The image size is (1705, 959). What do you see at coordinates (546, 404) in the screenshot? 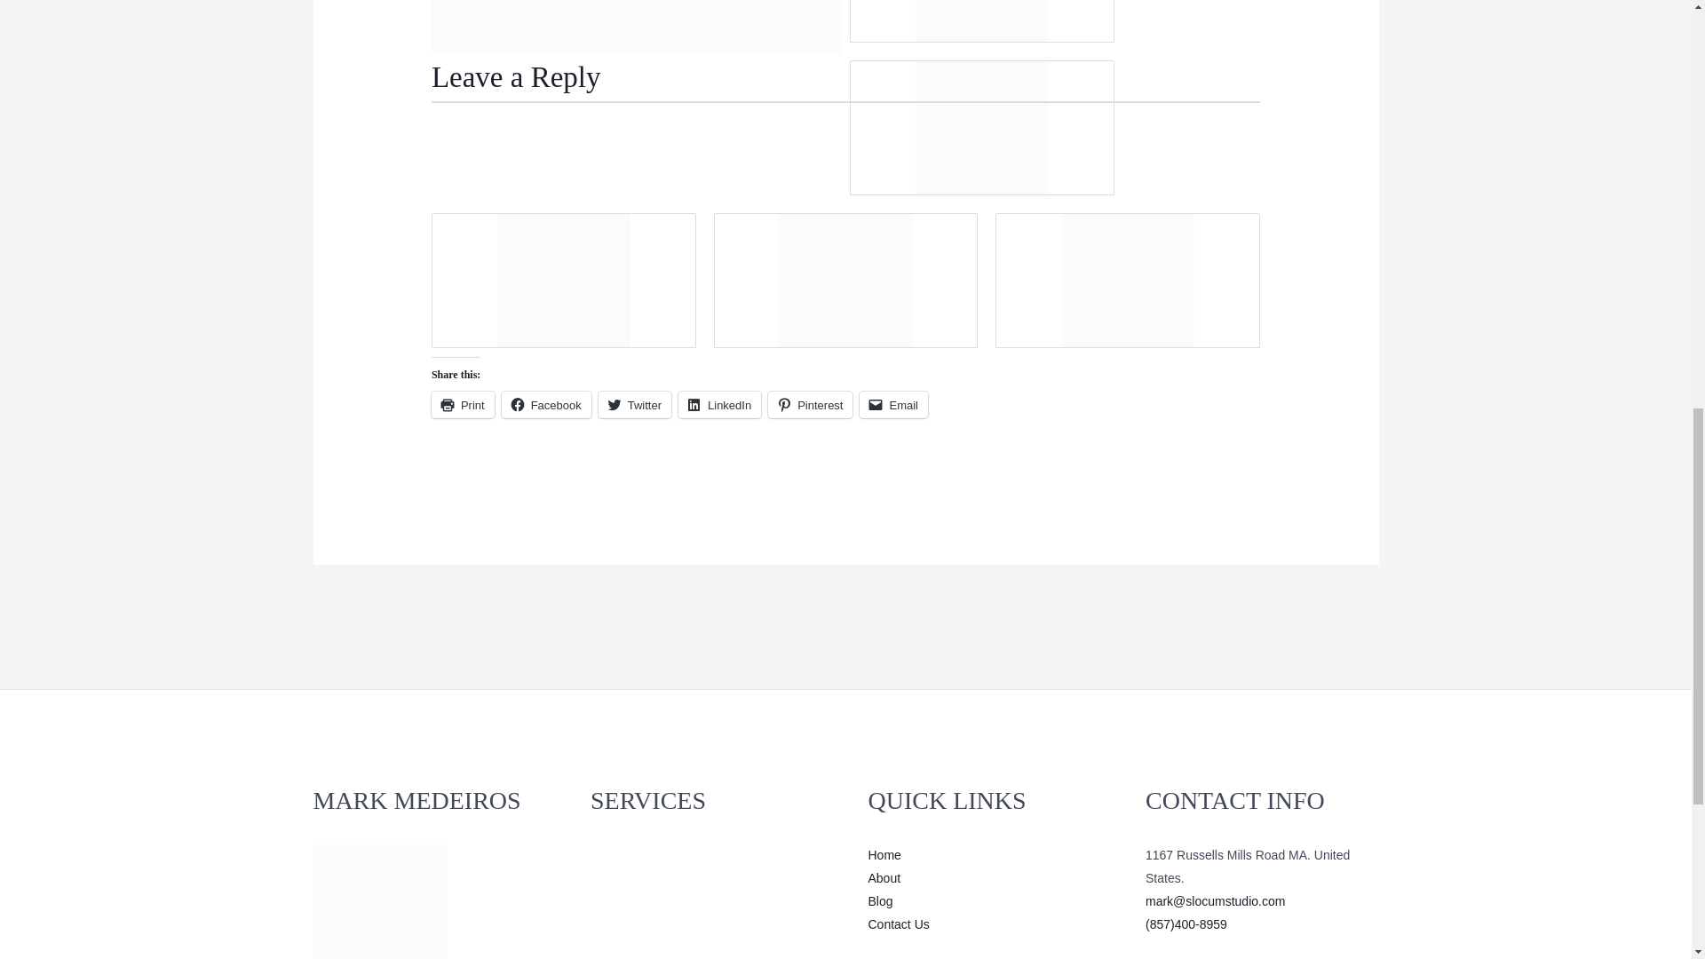
I see `Click to share on Facebook` at bounding box center [546, 404].